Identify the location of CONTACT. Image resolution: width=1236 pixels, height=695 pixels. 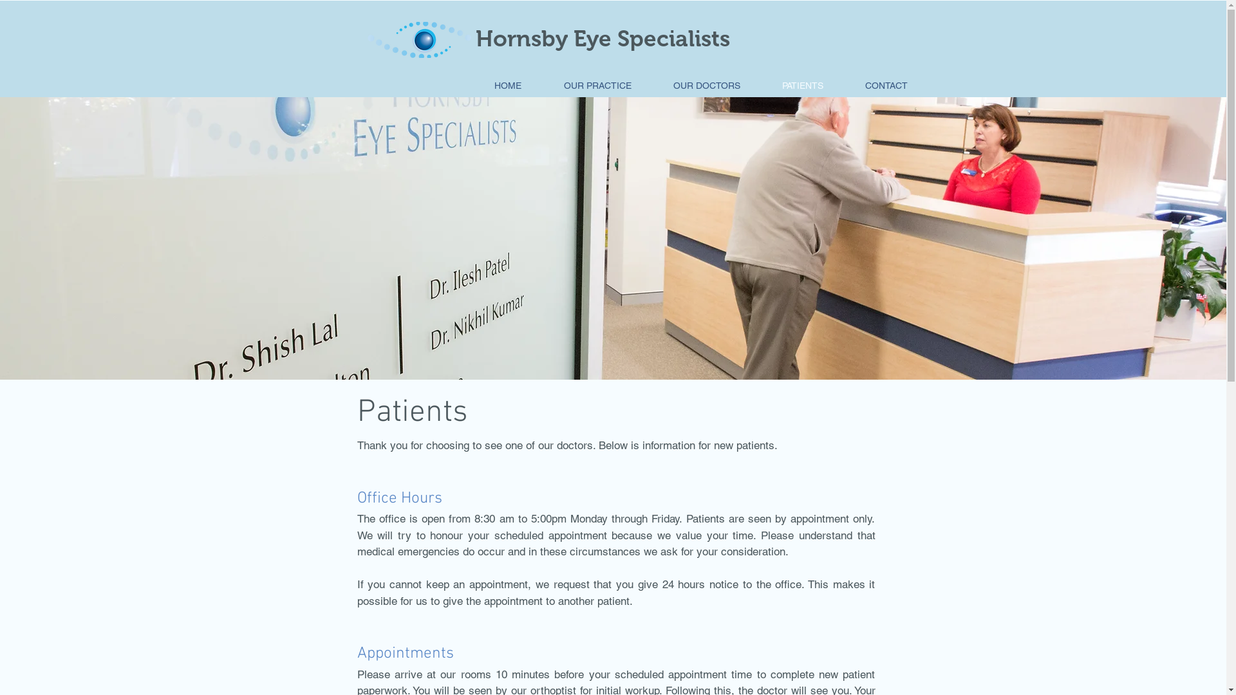
(887, 86).